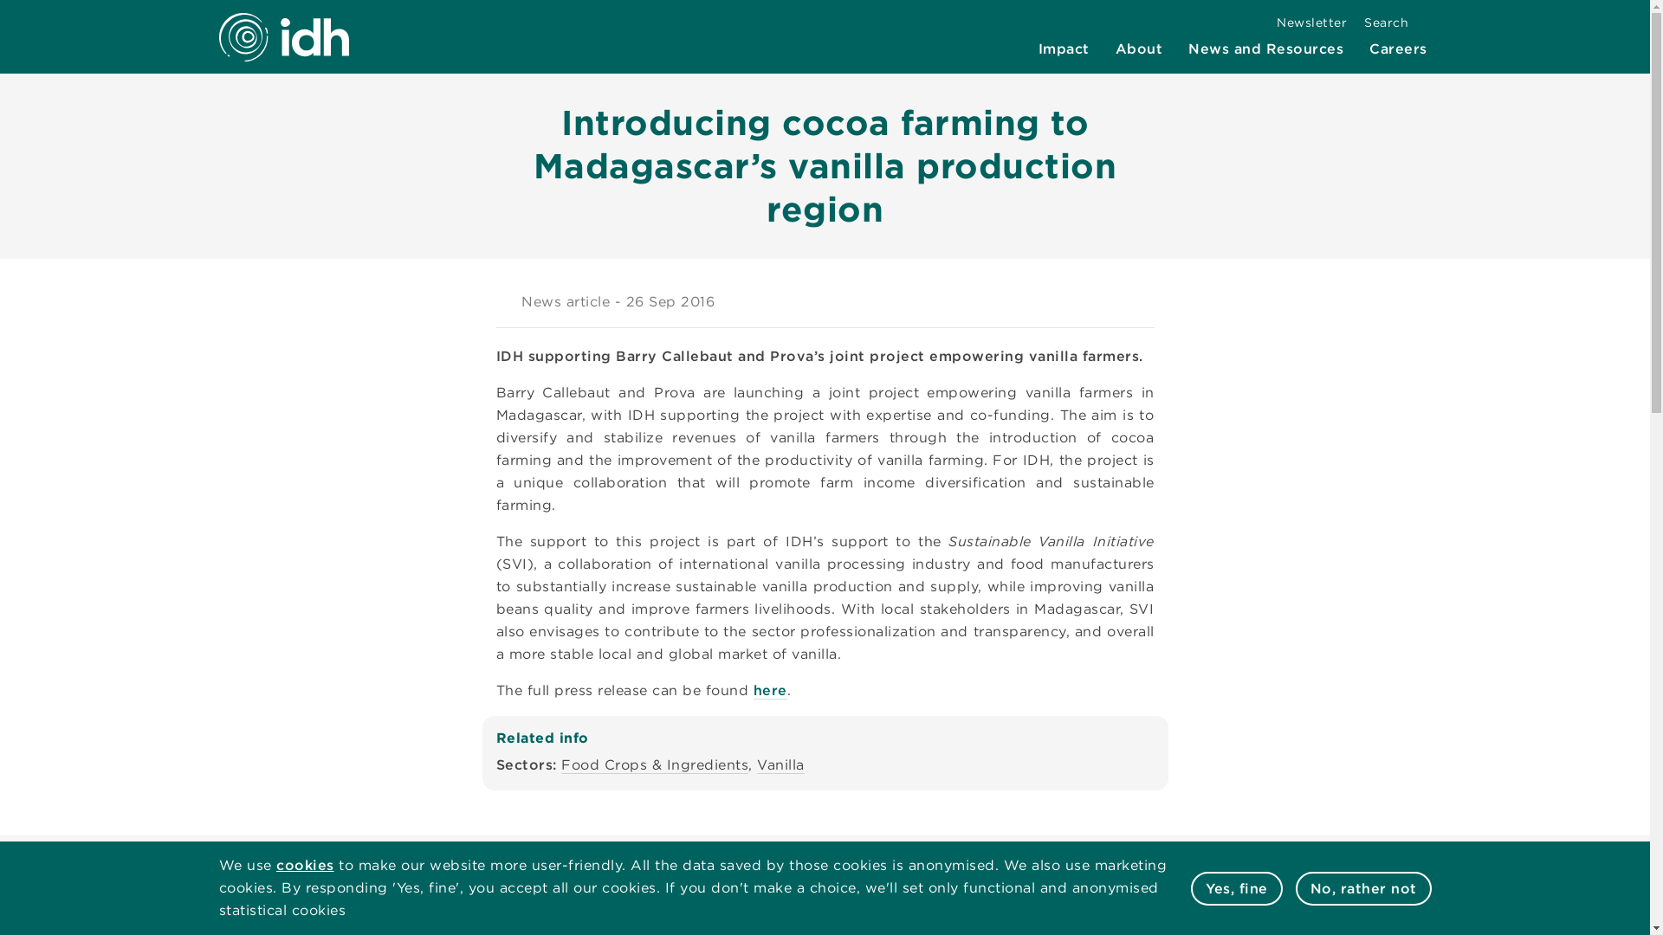  Describe the element at coordinates (1398, 48) in the screenshot. I see `Careers` at that location.